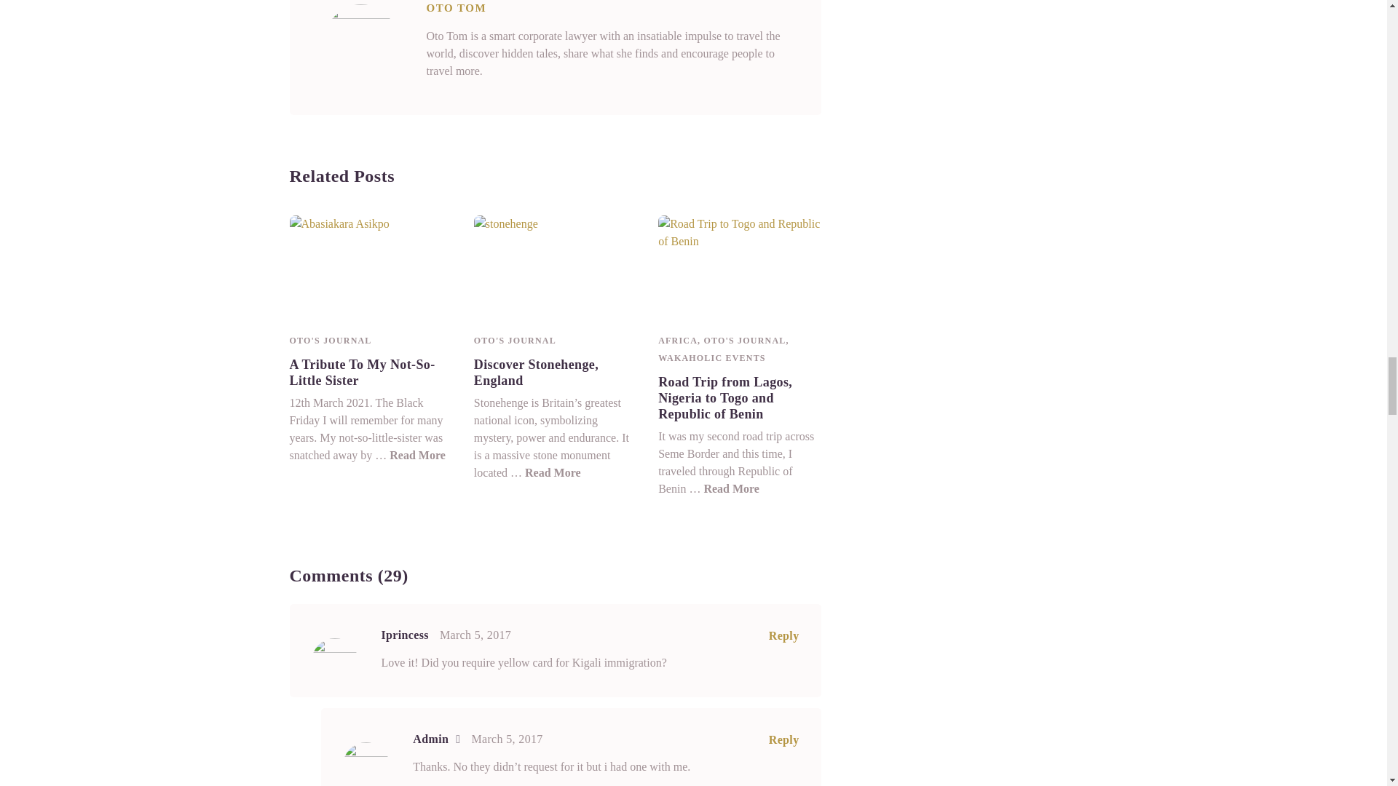 The height and width of the screenshot is (786, 1398). I want to click on A Tribute To My Not-So-Little Sister, so click(418, 454).